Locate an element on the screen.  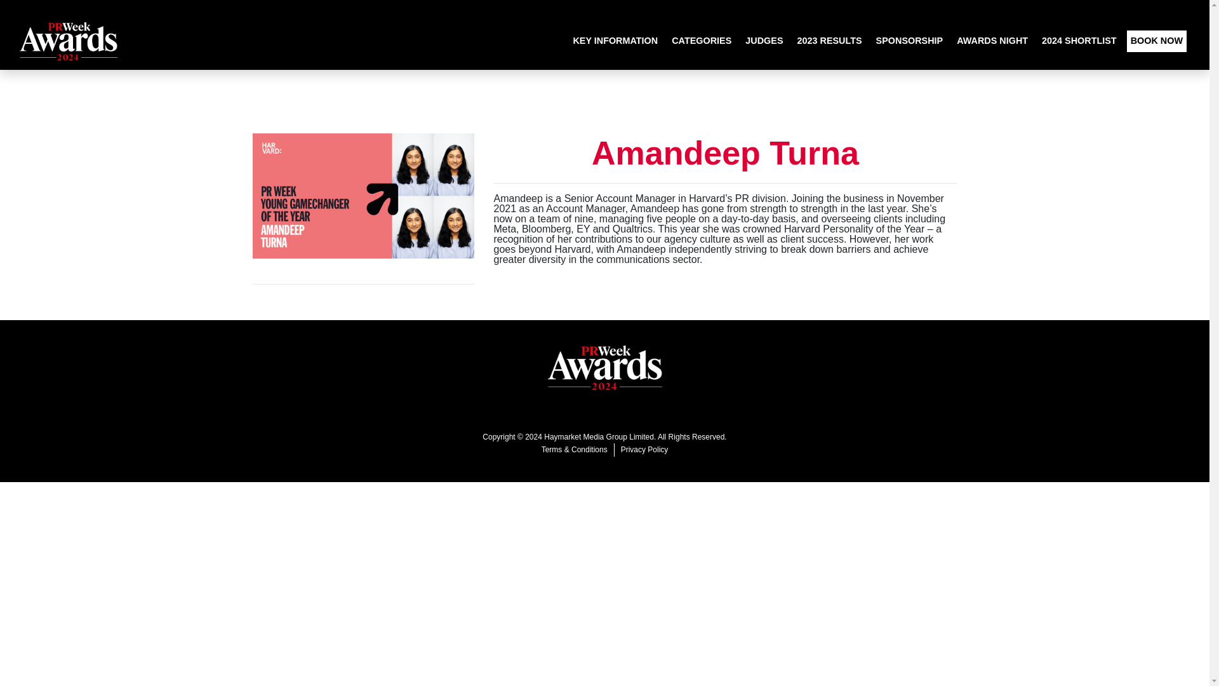
SPONSORSHIP is located at coordinates (909, 41).